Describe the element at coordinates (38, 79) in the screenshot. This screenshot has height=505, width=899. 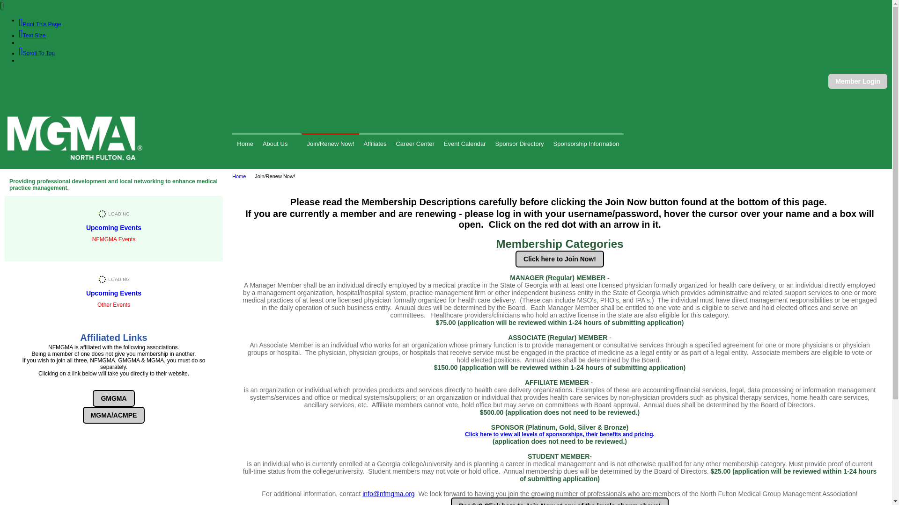
I see `Click here for more sharing options` at that location.